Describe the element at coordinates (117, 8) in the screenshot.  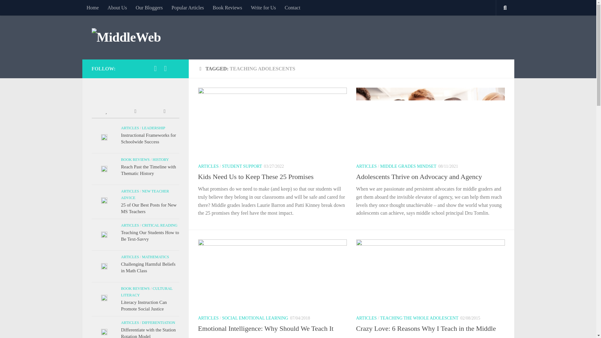
I see `About Us` at that location.